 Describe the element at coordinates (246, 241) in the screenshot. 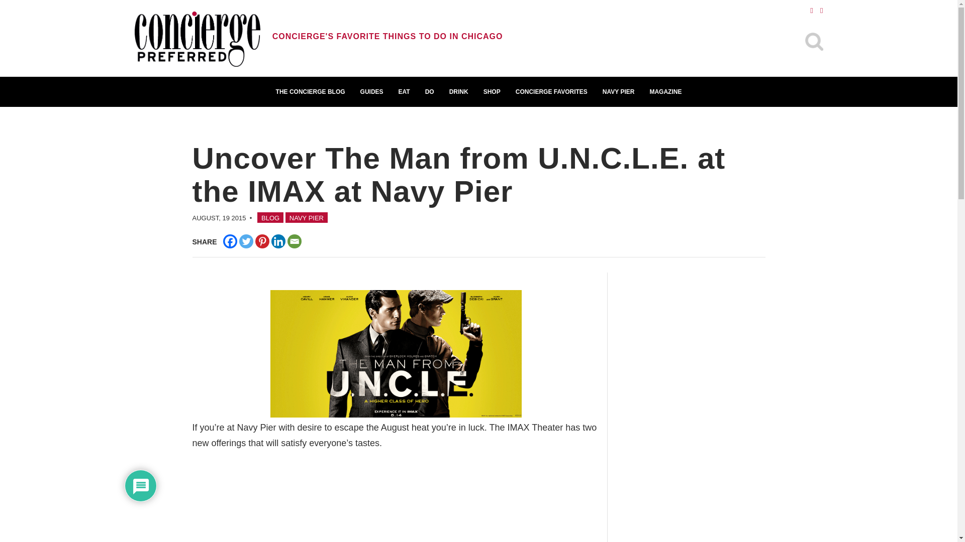

I see `Twitter` at that location.